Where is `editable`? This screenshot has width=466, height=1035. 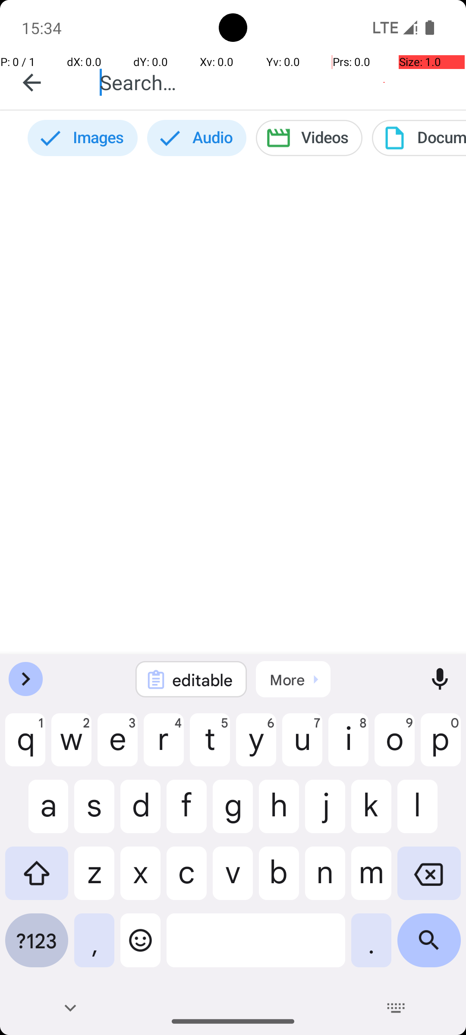 editable is located at coordinates (203, 680).